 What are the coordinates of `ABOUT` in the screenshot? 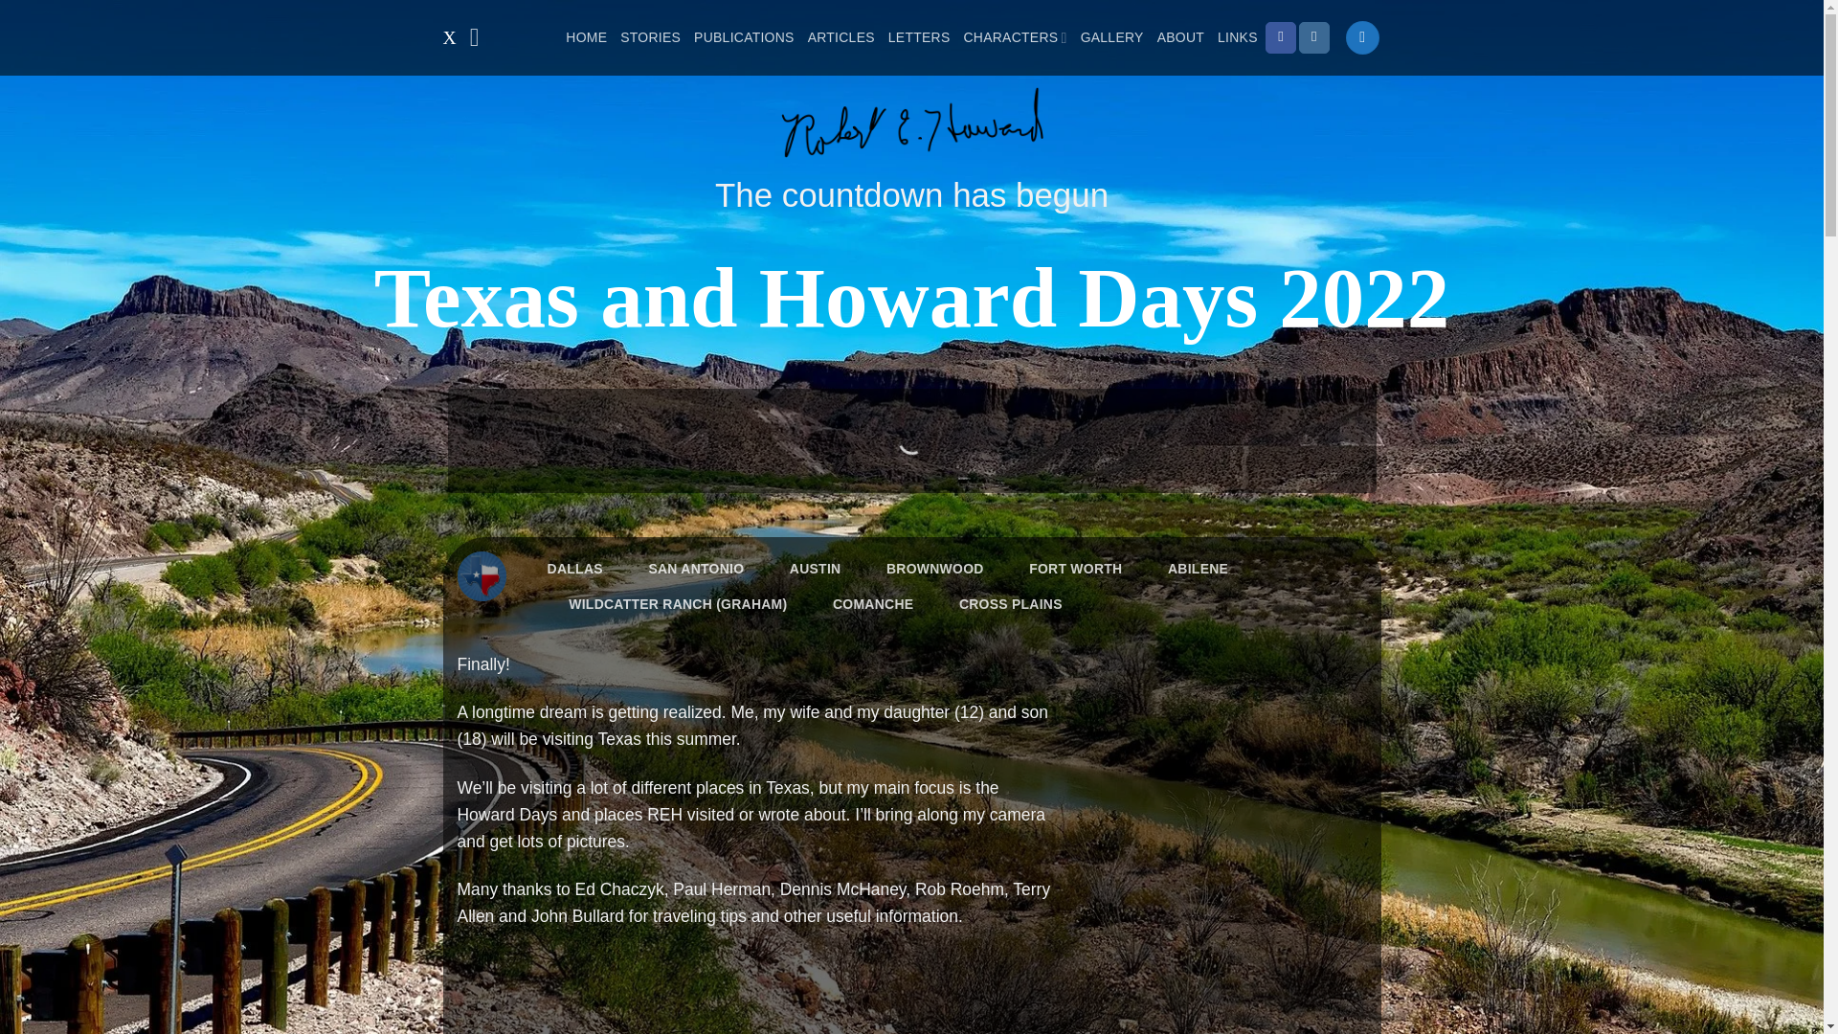 It's located at (1180, 36).